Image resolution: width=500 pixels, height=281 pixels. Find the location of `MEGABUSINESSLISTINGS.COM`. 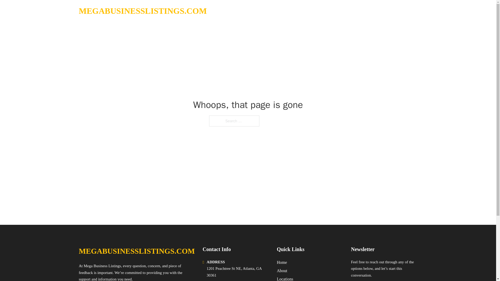

MEGABUSINESSLISTINGS.COM is located at coordinates (136, 251).